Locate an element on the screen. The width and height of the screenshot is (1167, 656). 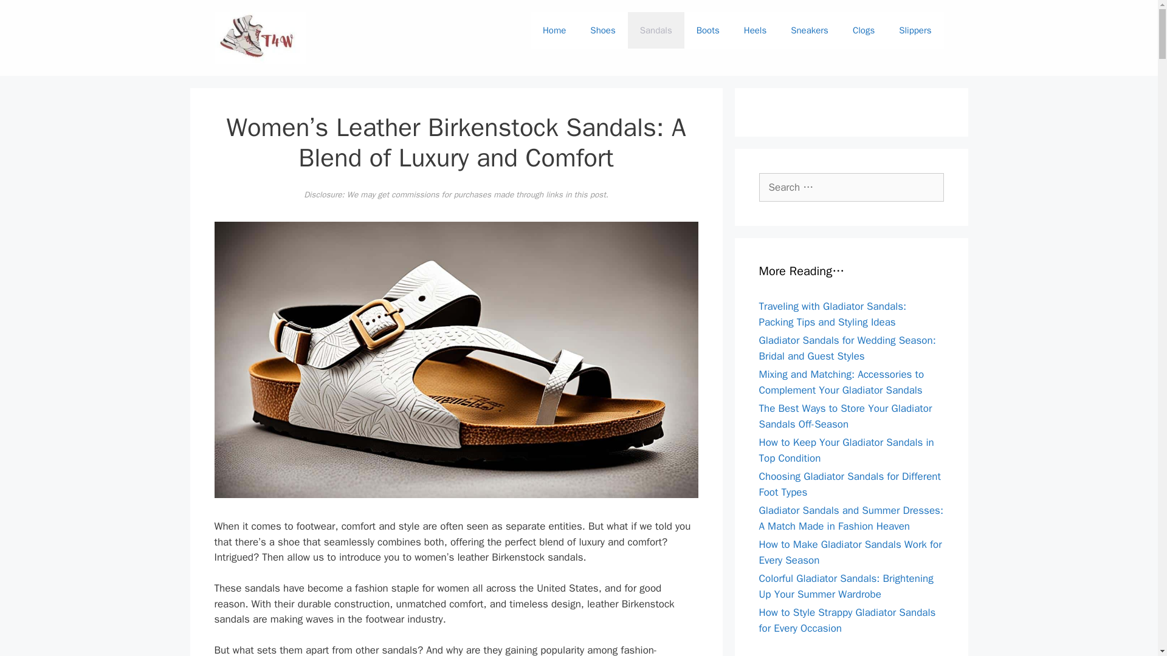
Sneakers is located at coordinates (809, 30).